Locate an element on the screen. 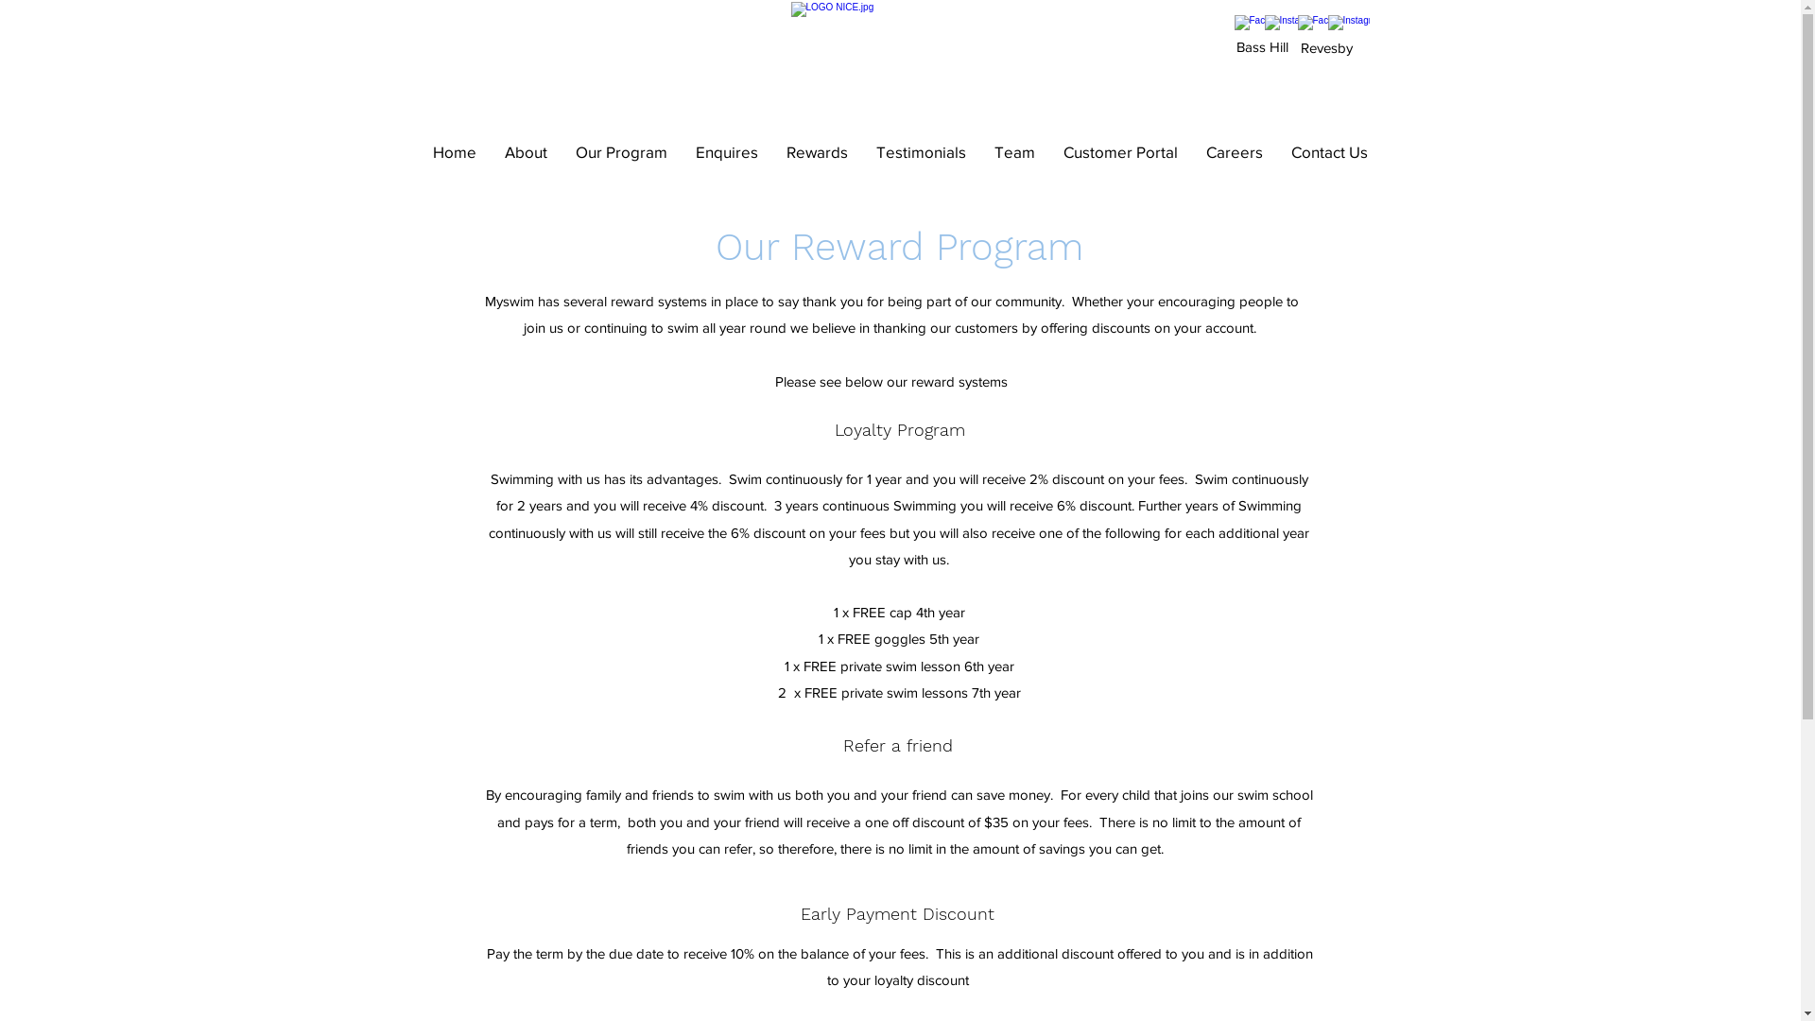 The height and width of the screenshot is (1021, 1815). Team is located at coordinates (1013, 151).